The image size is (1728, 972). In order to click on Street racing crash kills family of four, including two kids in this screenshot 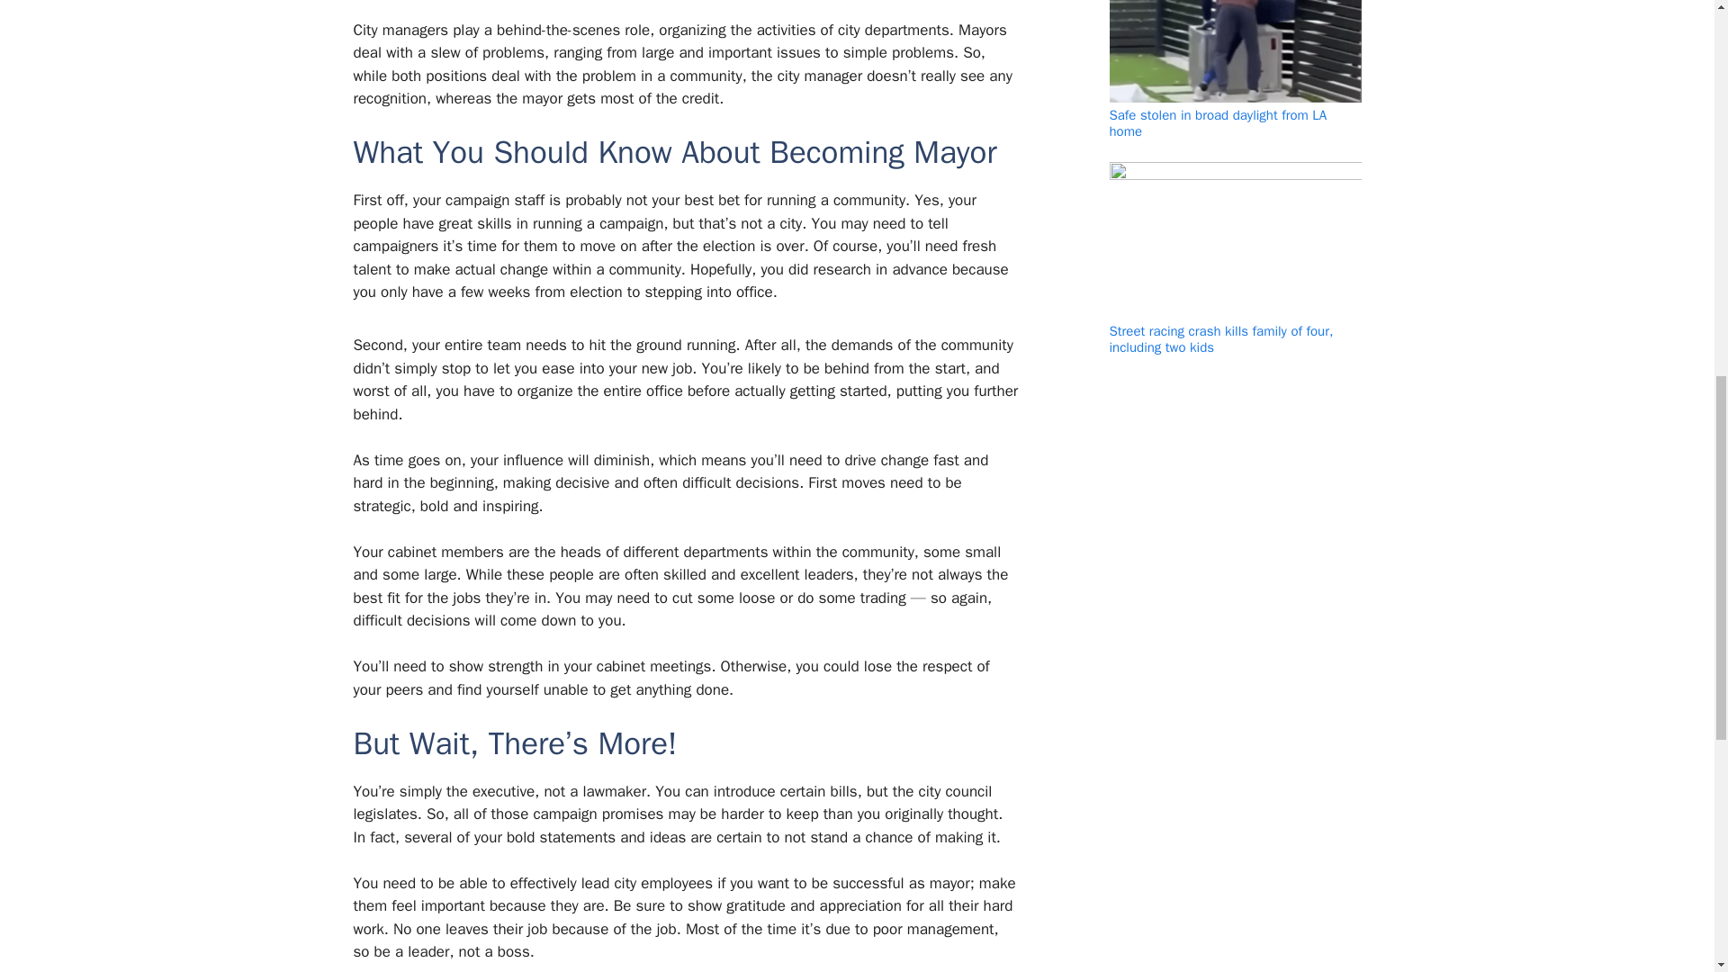, I will do `click(1220, 338)`.